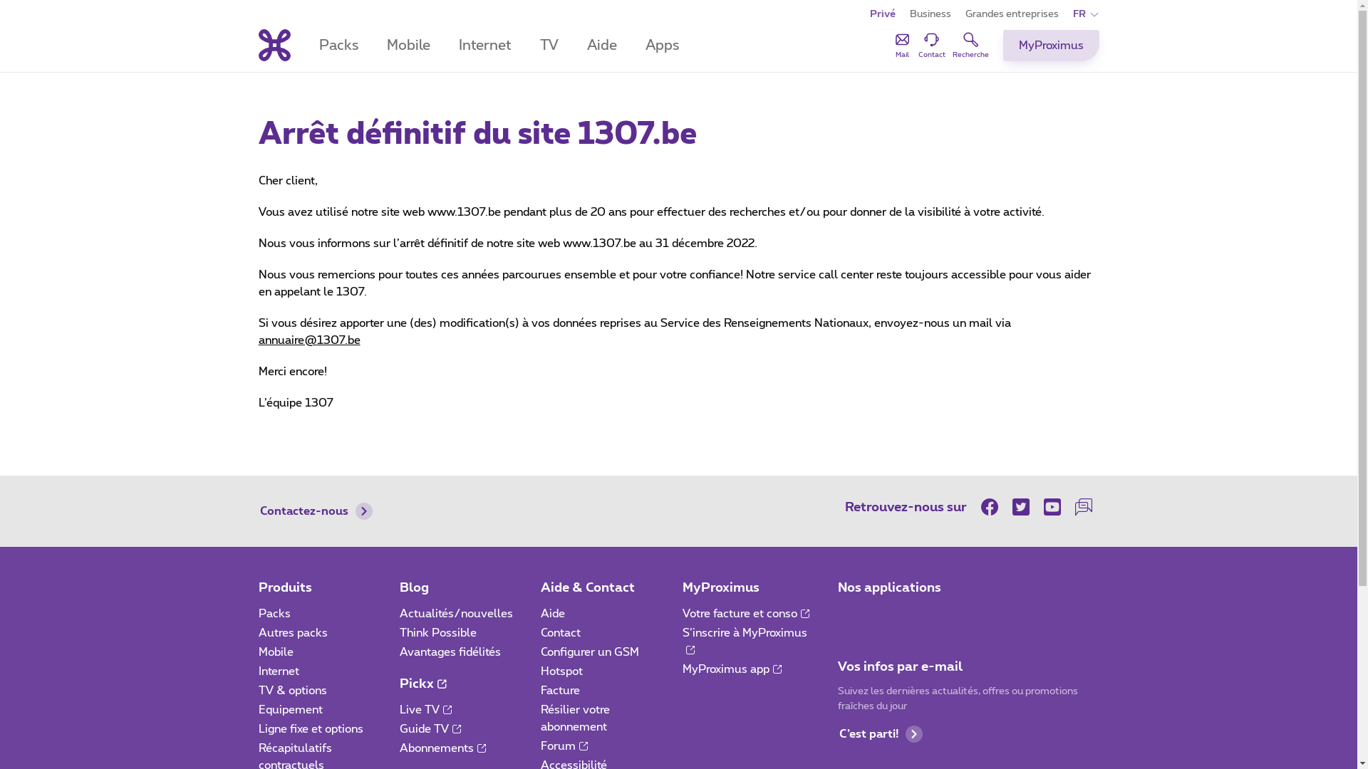 The height and width of the screenshot is (769, 1368). I want to click on Autres packs, so click(292, 633).